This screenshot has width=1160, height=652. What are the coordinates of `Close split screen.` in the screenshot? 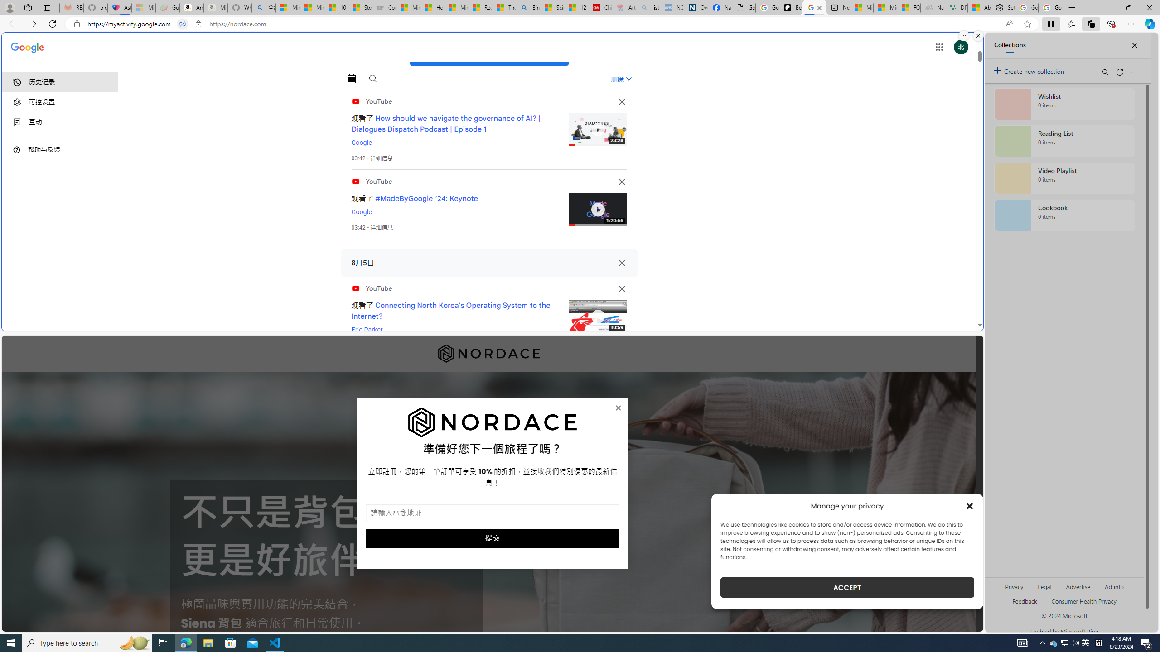 It's located at (978, 36).